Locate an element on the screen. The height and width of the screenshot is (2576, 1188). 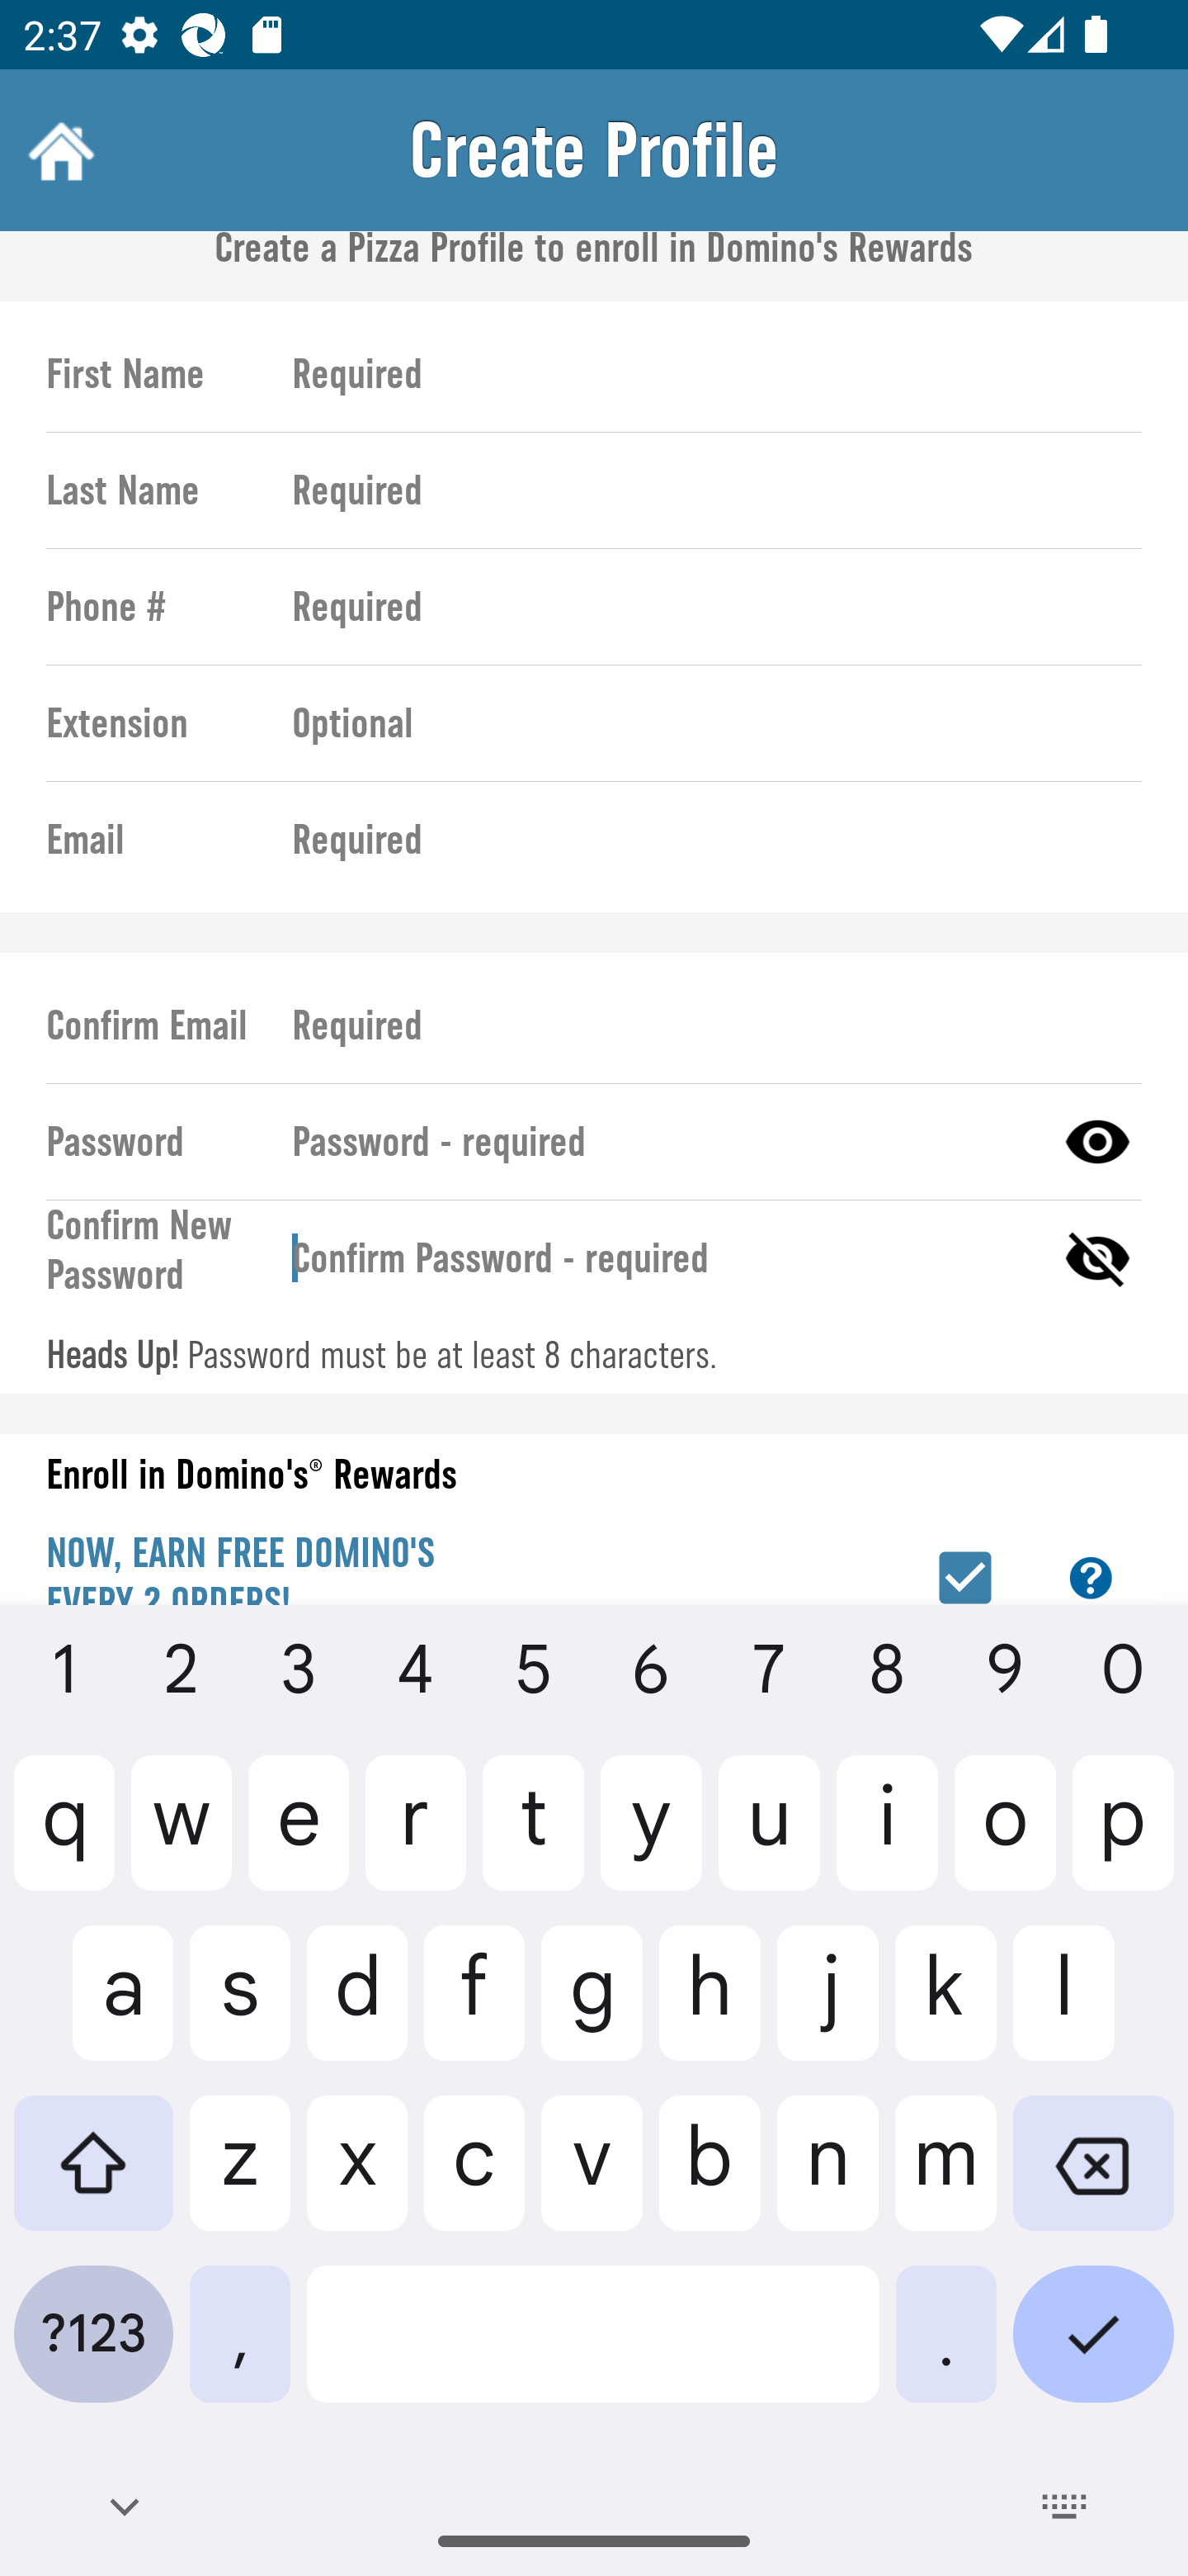
Required First Name is required. 
 is located at coordinates (702, 375).